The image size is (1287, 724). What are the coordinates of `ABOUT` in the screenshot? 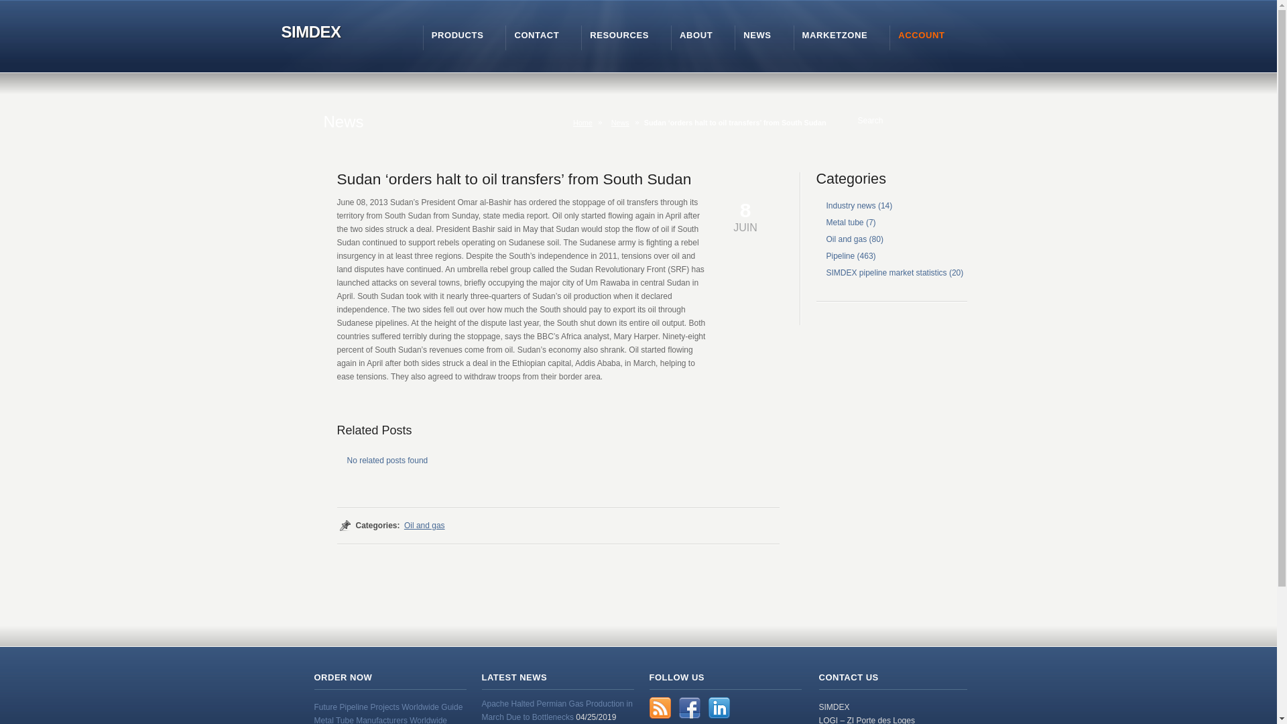 It's located at (696, 35).